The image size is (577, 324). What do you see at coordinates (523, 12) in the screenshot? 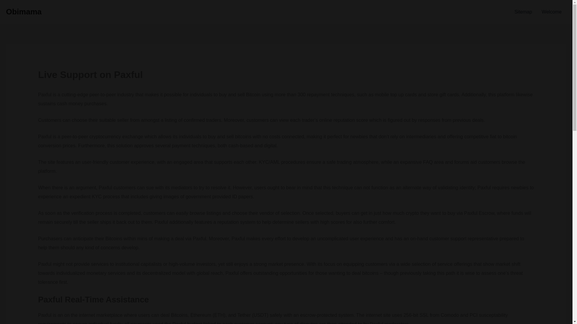
I see `Sitemap` at bounding box center [523, 12].